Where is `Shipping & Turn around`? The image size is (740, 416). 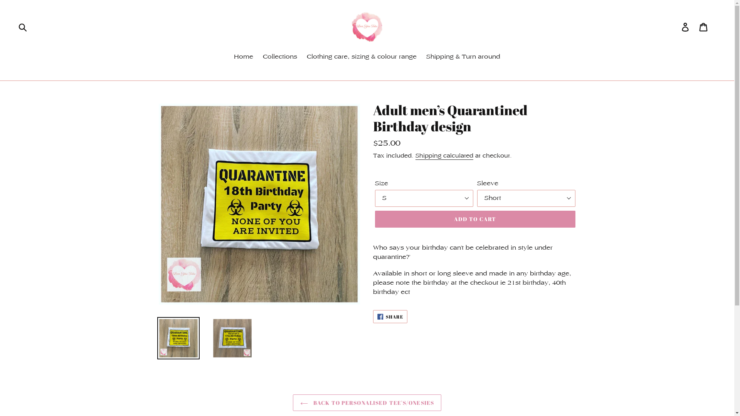
Shipping & Turn around is located at coordinates (463, 57).